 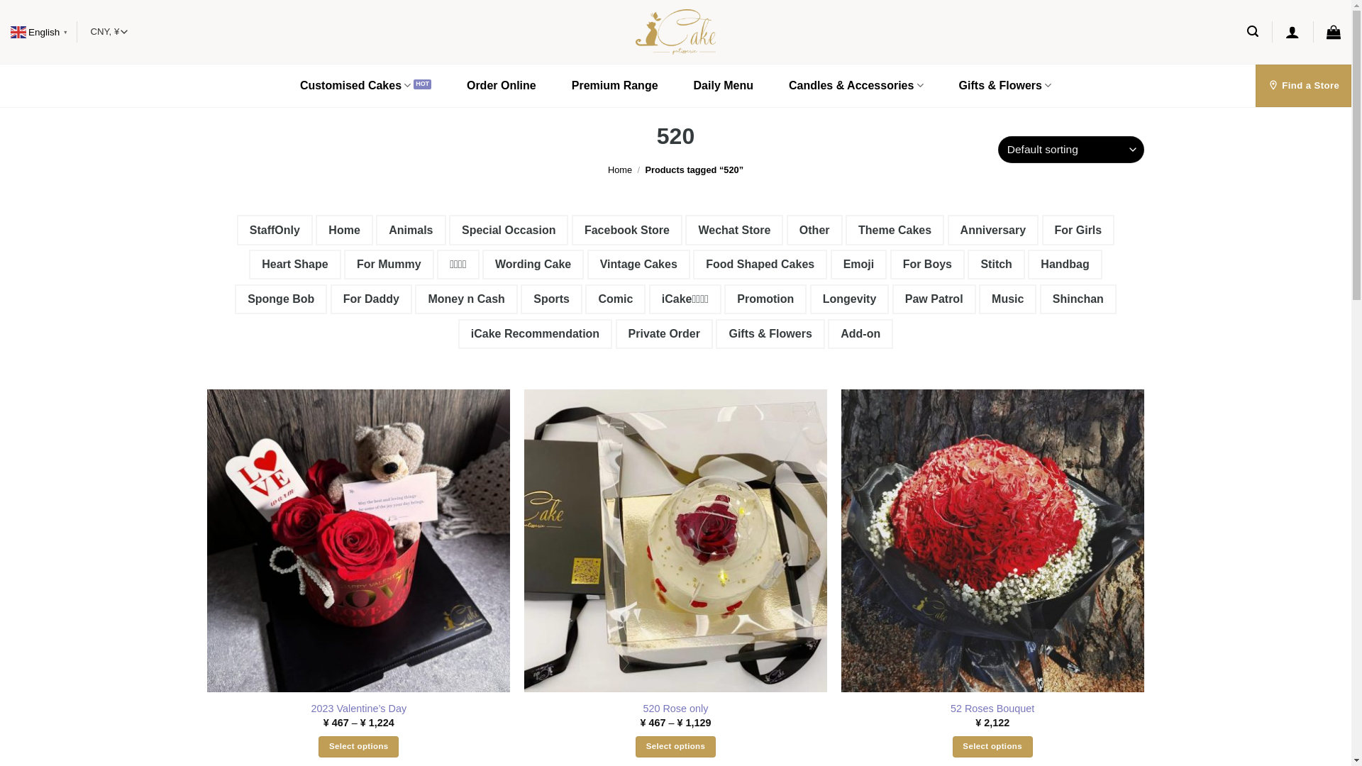 I want to click on For Girls, so click(x=1078, y=230).